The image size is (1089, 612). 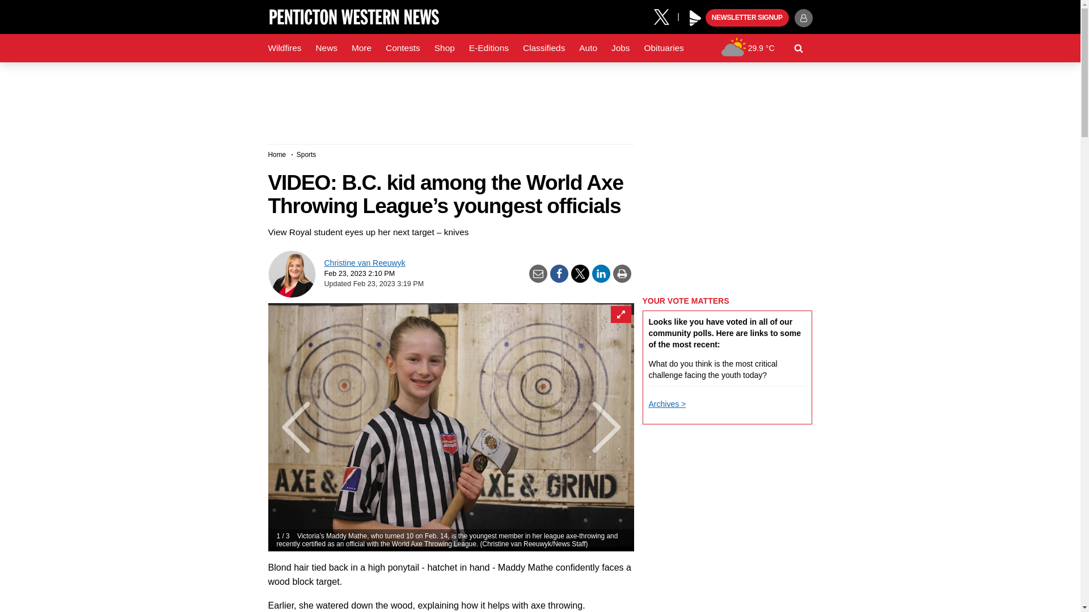 I want to click on X, so click(x=665, y=16).